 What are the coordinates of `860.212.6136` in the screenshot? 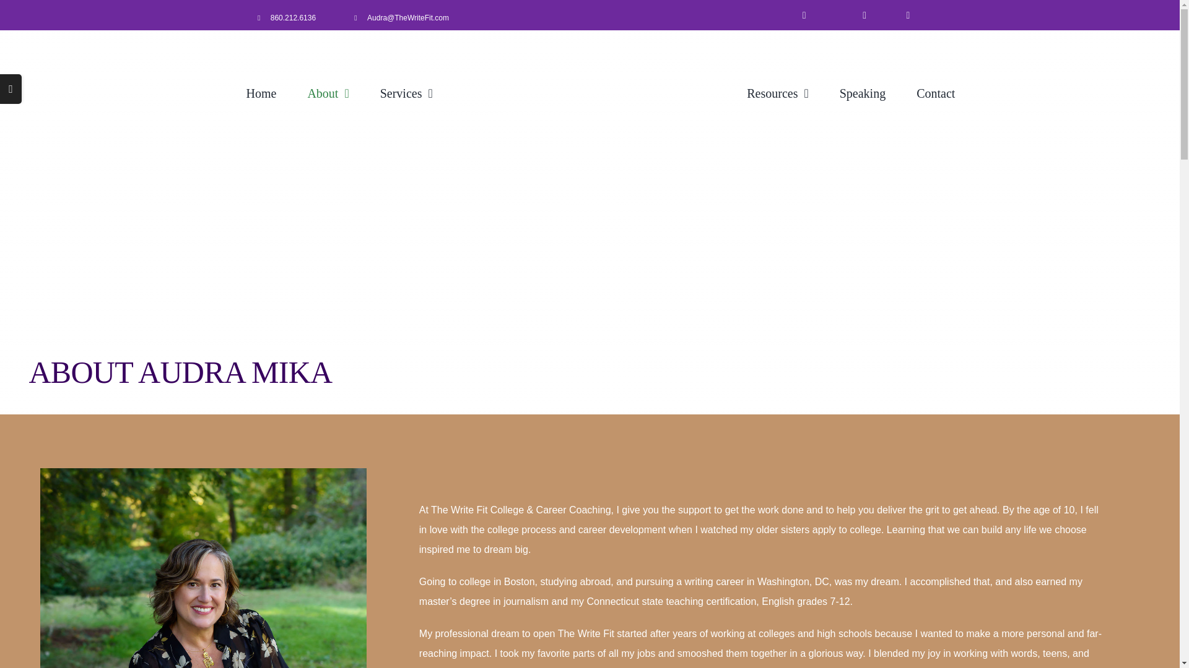 It's located at (294, 17).